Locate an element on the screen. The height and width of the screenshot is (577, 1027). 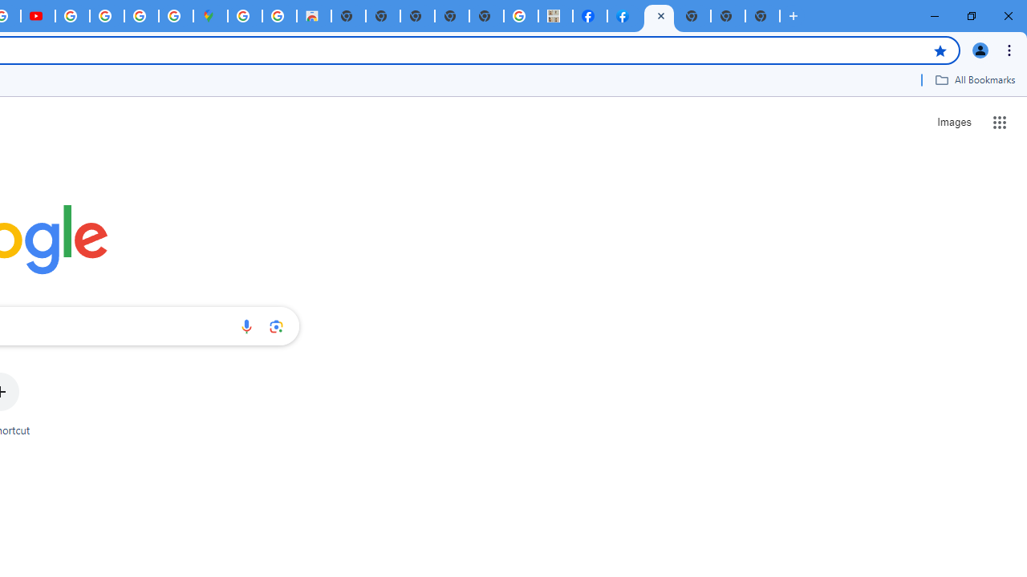
New Tab is located at coordinates (762, 16).